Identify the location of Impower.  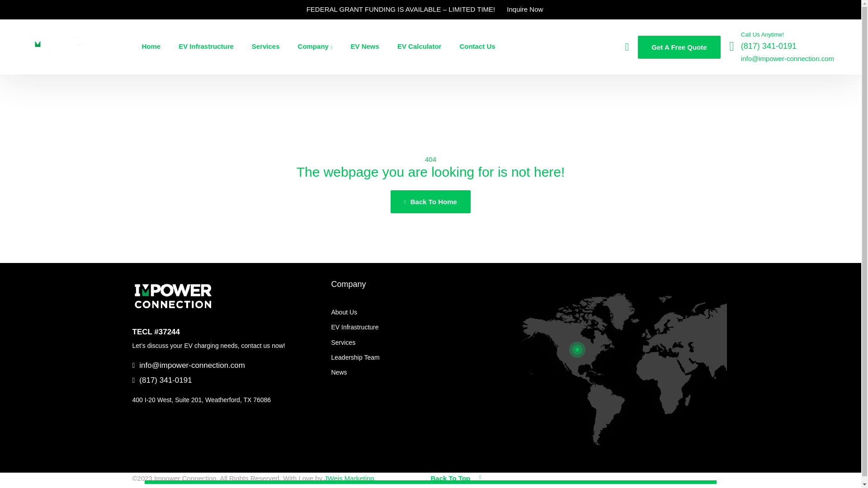
(60, 47).